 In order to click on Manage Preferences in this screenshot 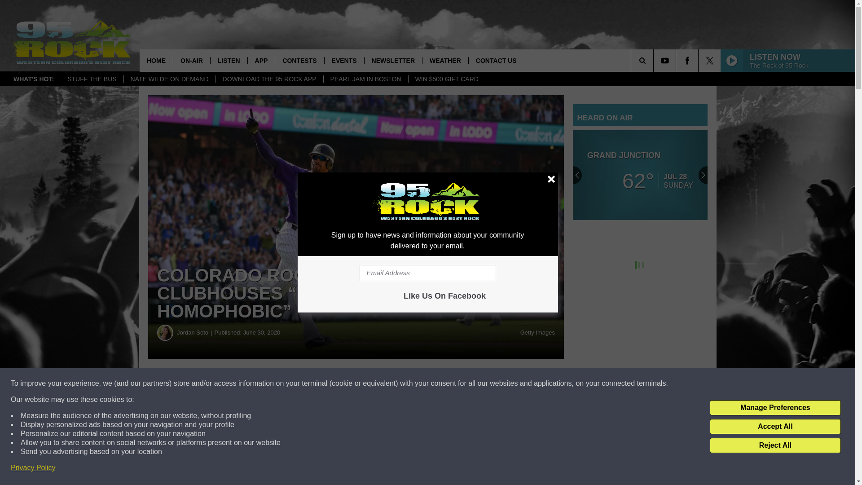, I will do `click(775, 408)`.